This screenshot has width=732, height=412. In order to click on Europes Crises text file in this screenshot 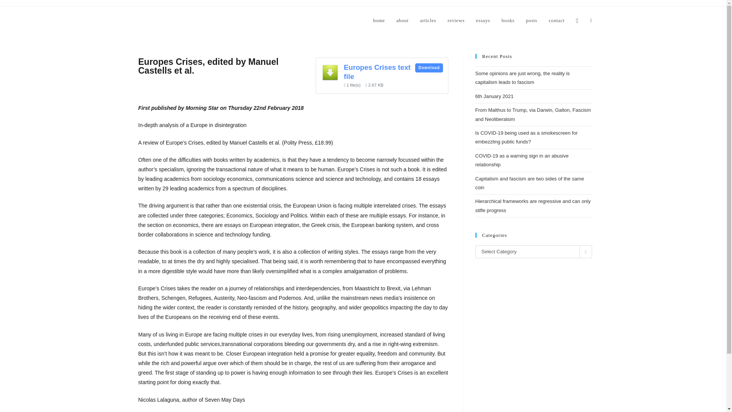, I will do `click(377, 72)`.